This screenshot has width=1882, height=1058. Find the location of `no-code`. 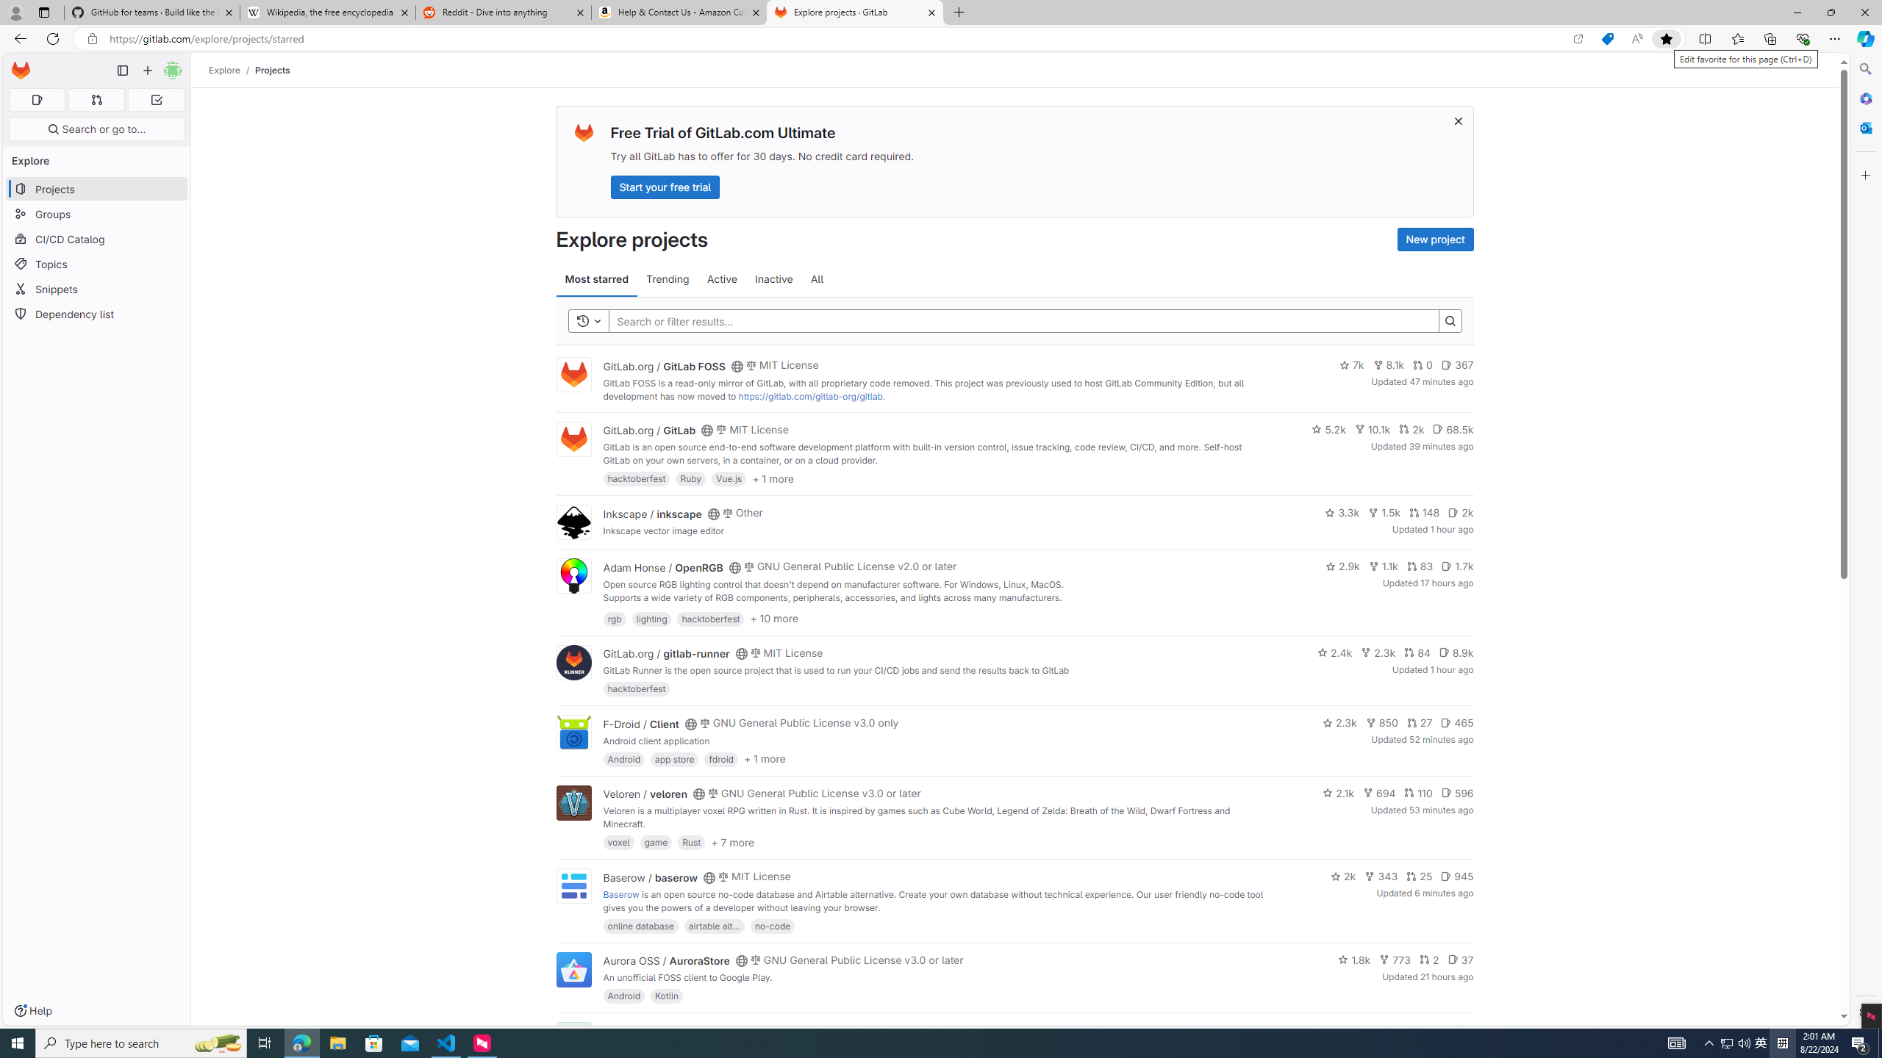

no-code is located at coordinates (772, 925).